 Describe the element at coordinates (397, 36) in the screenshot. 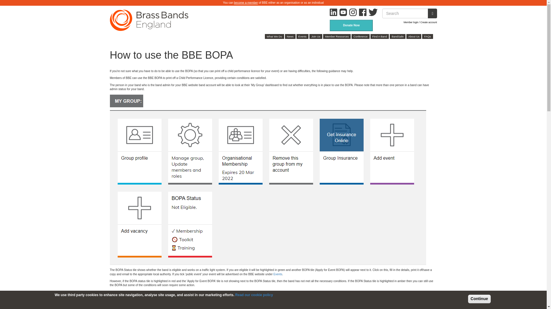

I see `BandSafe` at that location.